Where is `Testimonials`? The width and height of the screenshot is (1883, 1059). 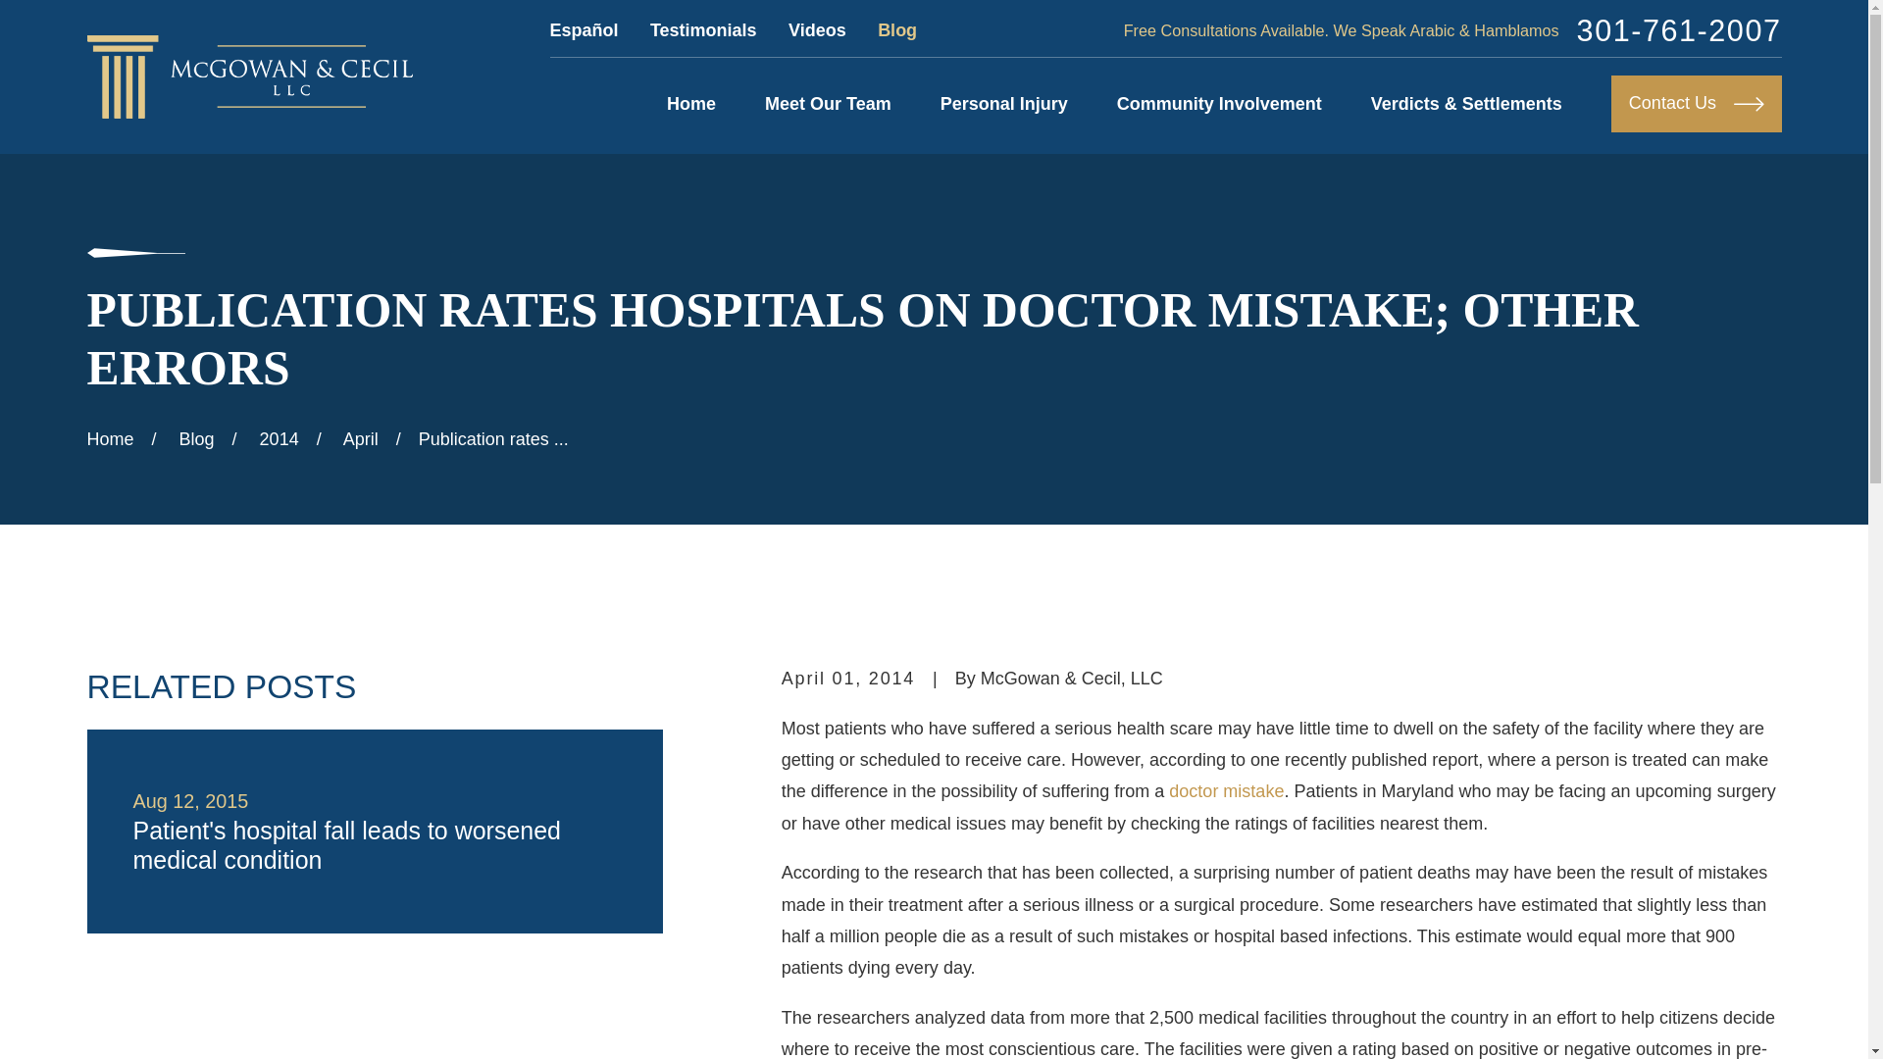
Testimonials is located at coordinates (702, 29).